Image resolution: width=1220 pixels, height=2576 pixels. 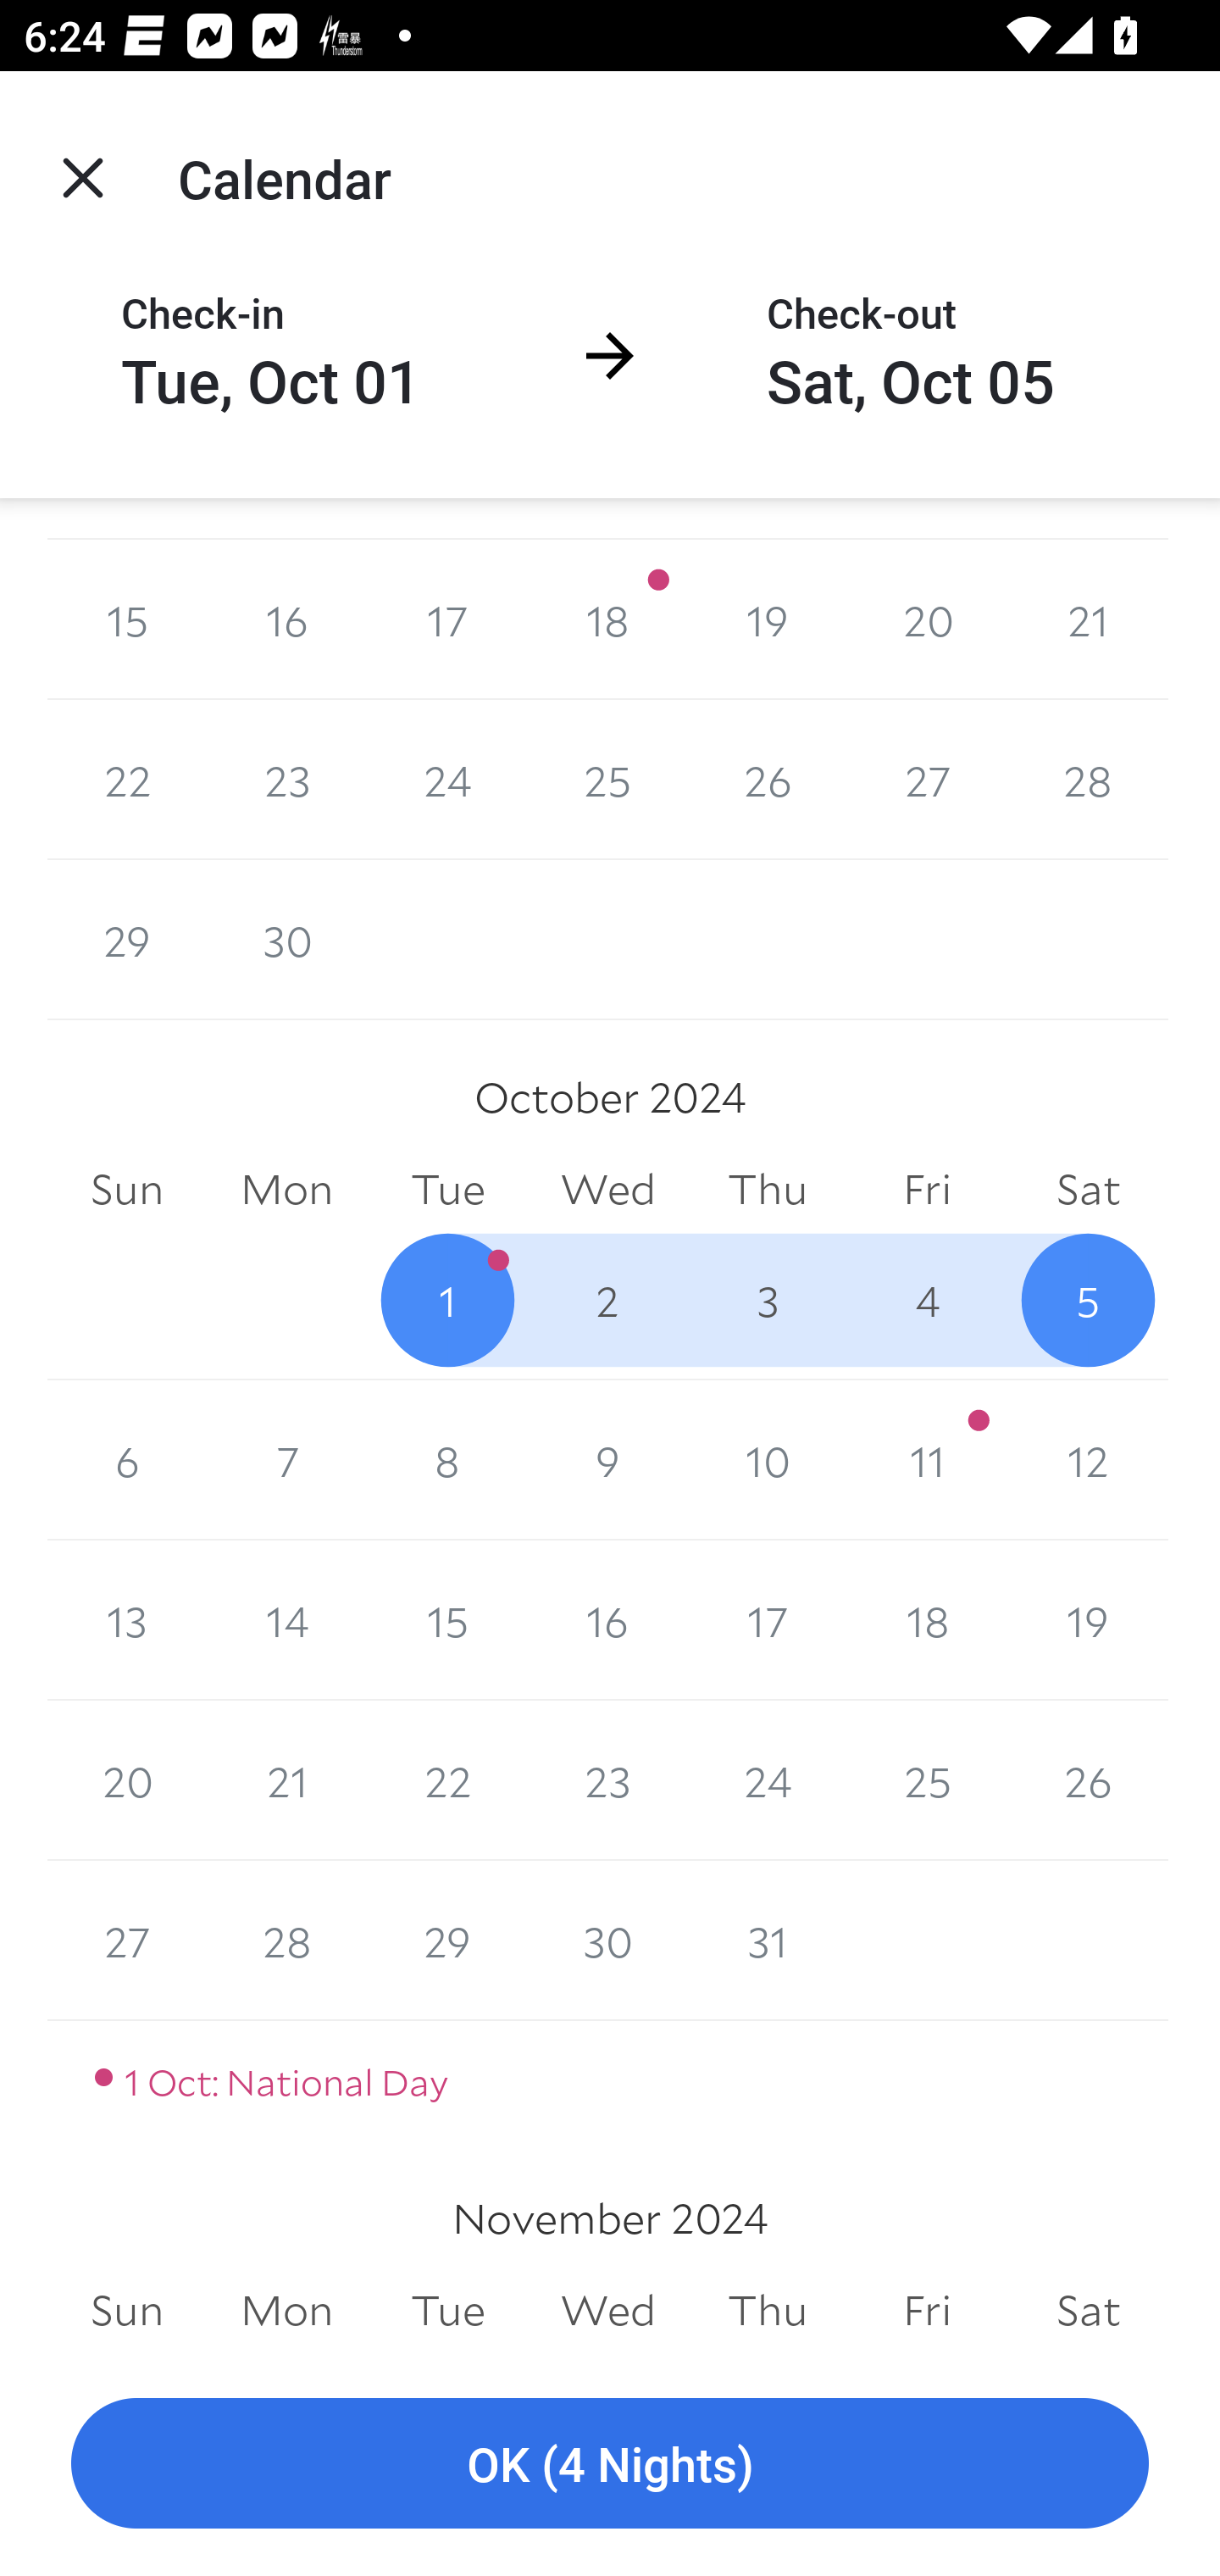 What do you see at coordinates (608, 1940) in the screenshot?
I see `30 30 October 2024` at bounding box center [608, 1940].